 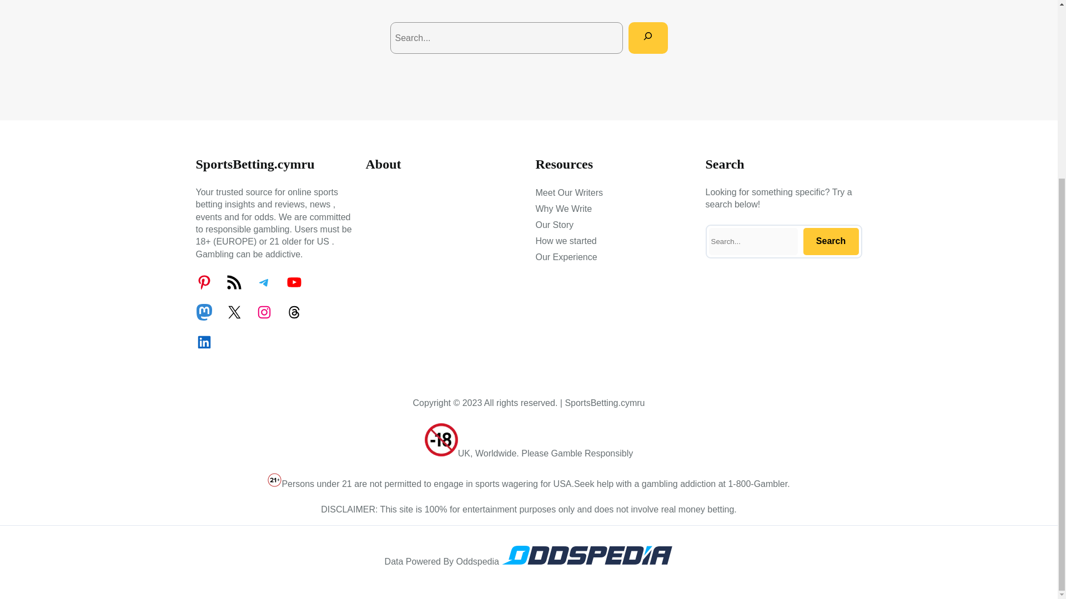 I want to click on Telegram, so click(x=263, y=282).